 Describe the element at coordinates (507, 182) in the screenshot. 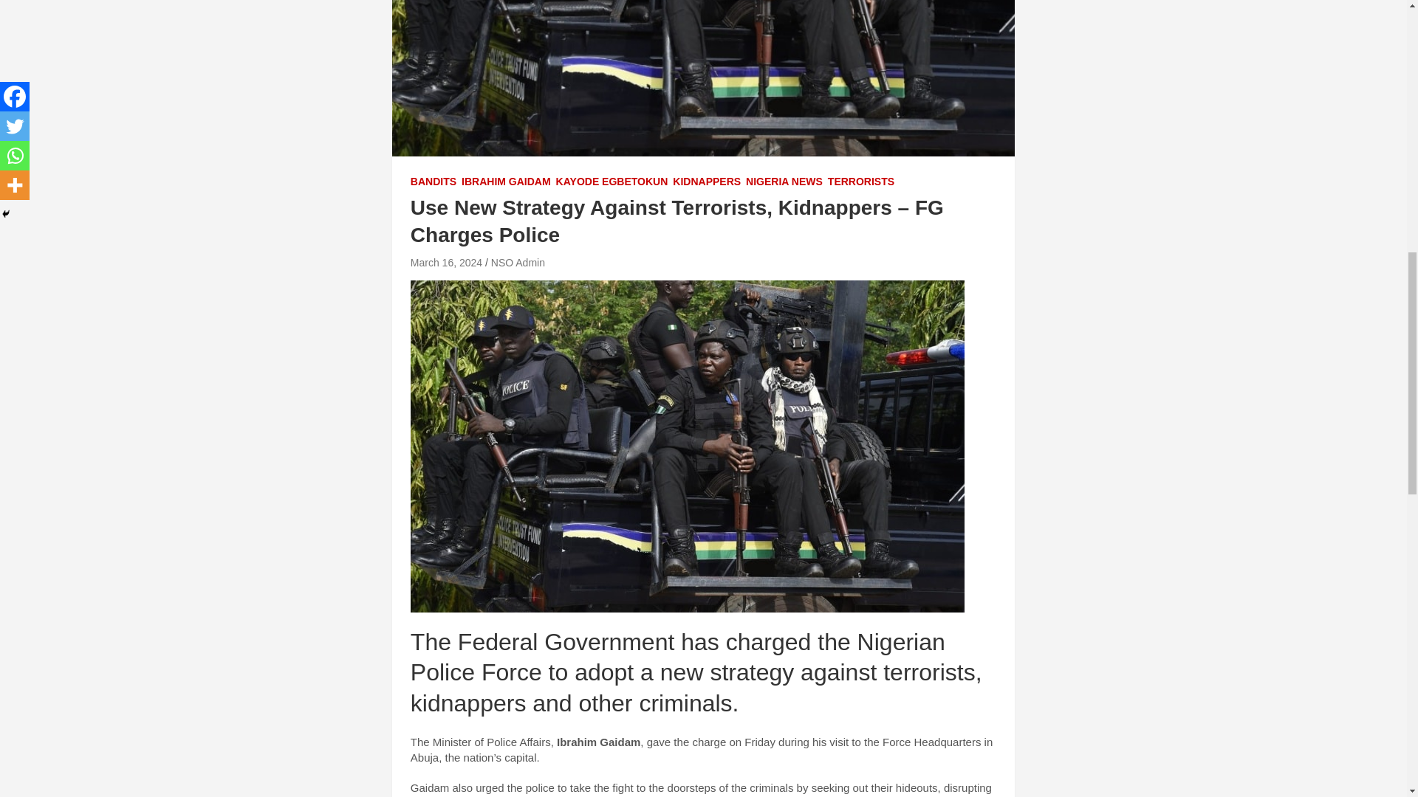

I see `IBRAHIM GAIDAM` at that location.